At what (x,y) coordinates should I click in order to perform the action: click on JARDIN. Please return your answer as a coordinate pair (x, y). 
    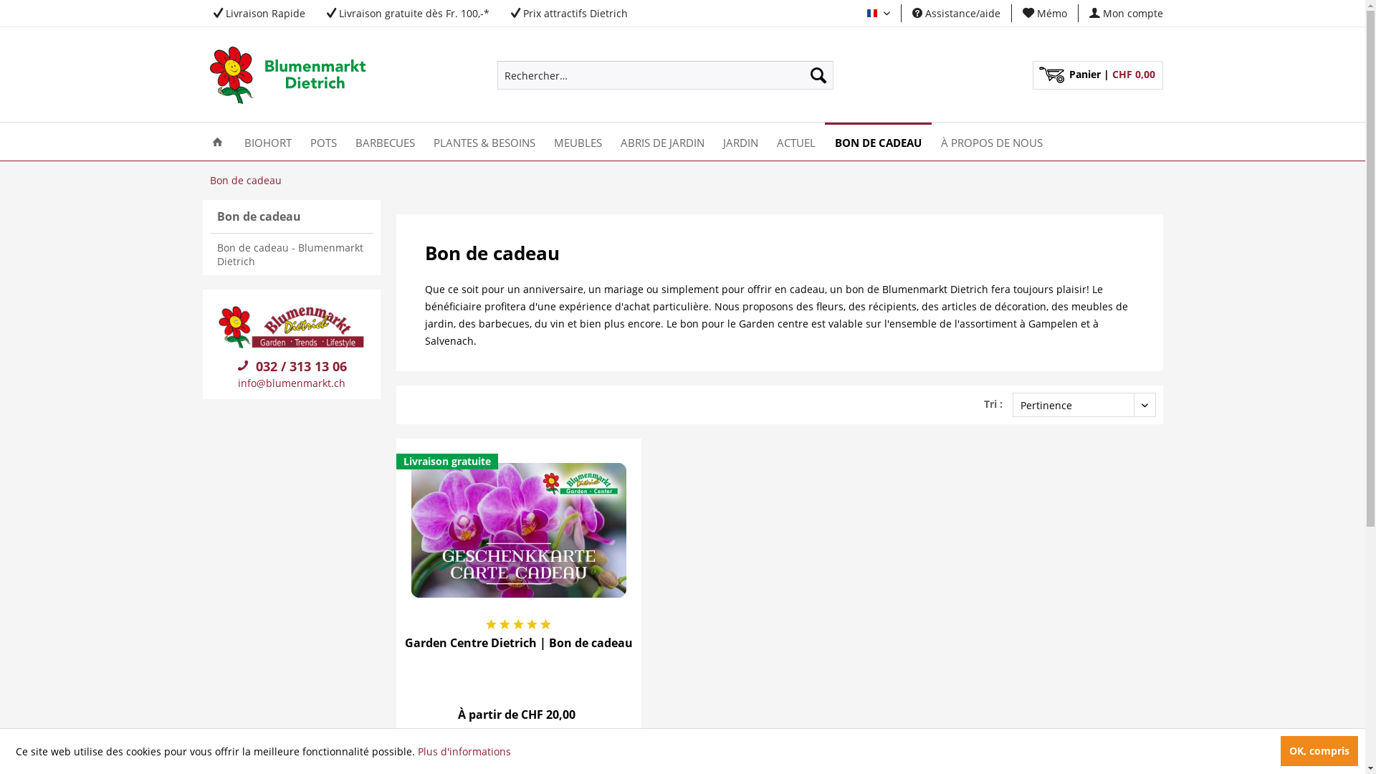
    Looking at the image, I should click on (741, 142).